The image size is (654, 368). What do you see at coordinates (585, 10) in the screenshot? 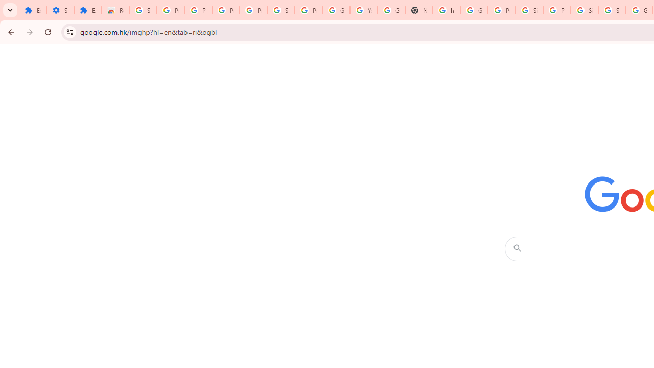
I see `Sign in - Google Accounts` at bounding box center [585, 10].